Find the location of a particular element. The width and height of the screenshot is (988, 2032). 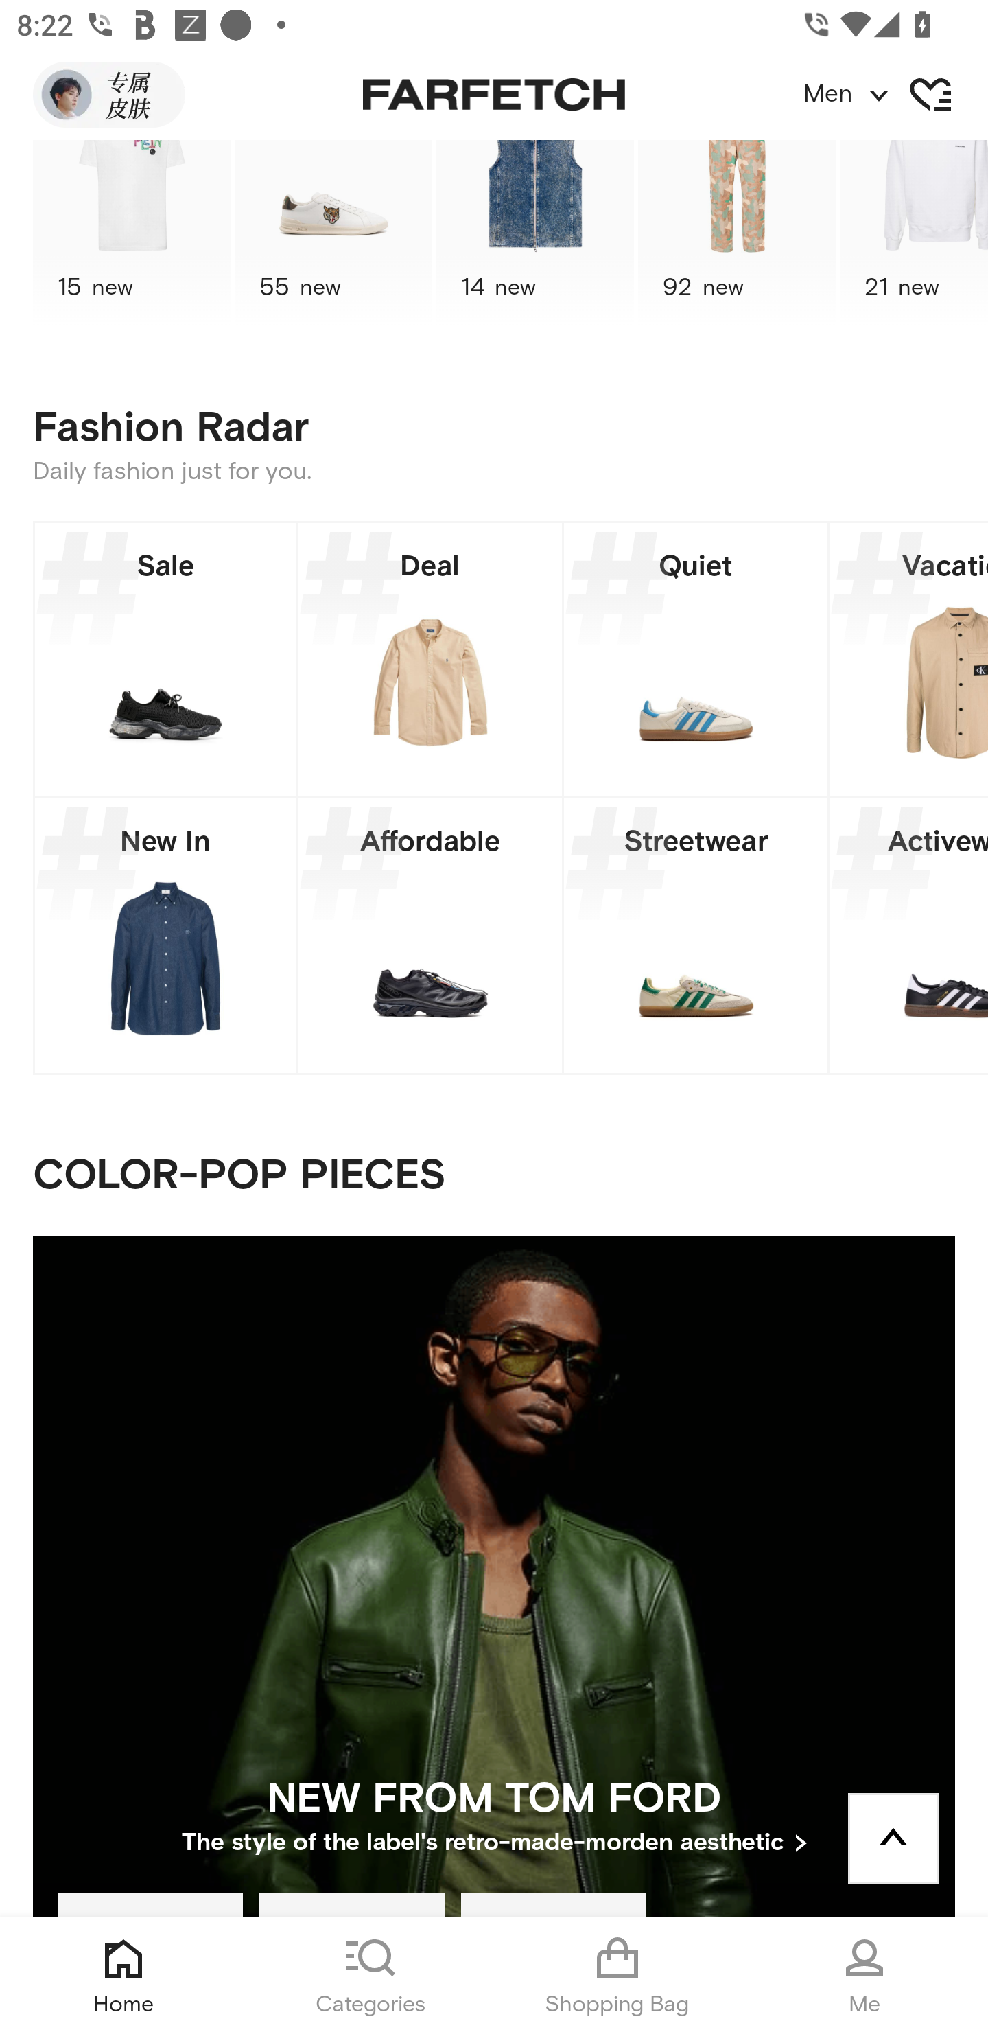

Philipp Plein 15  new is located at coordinates (131, 233).